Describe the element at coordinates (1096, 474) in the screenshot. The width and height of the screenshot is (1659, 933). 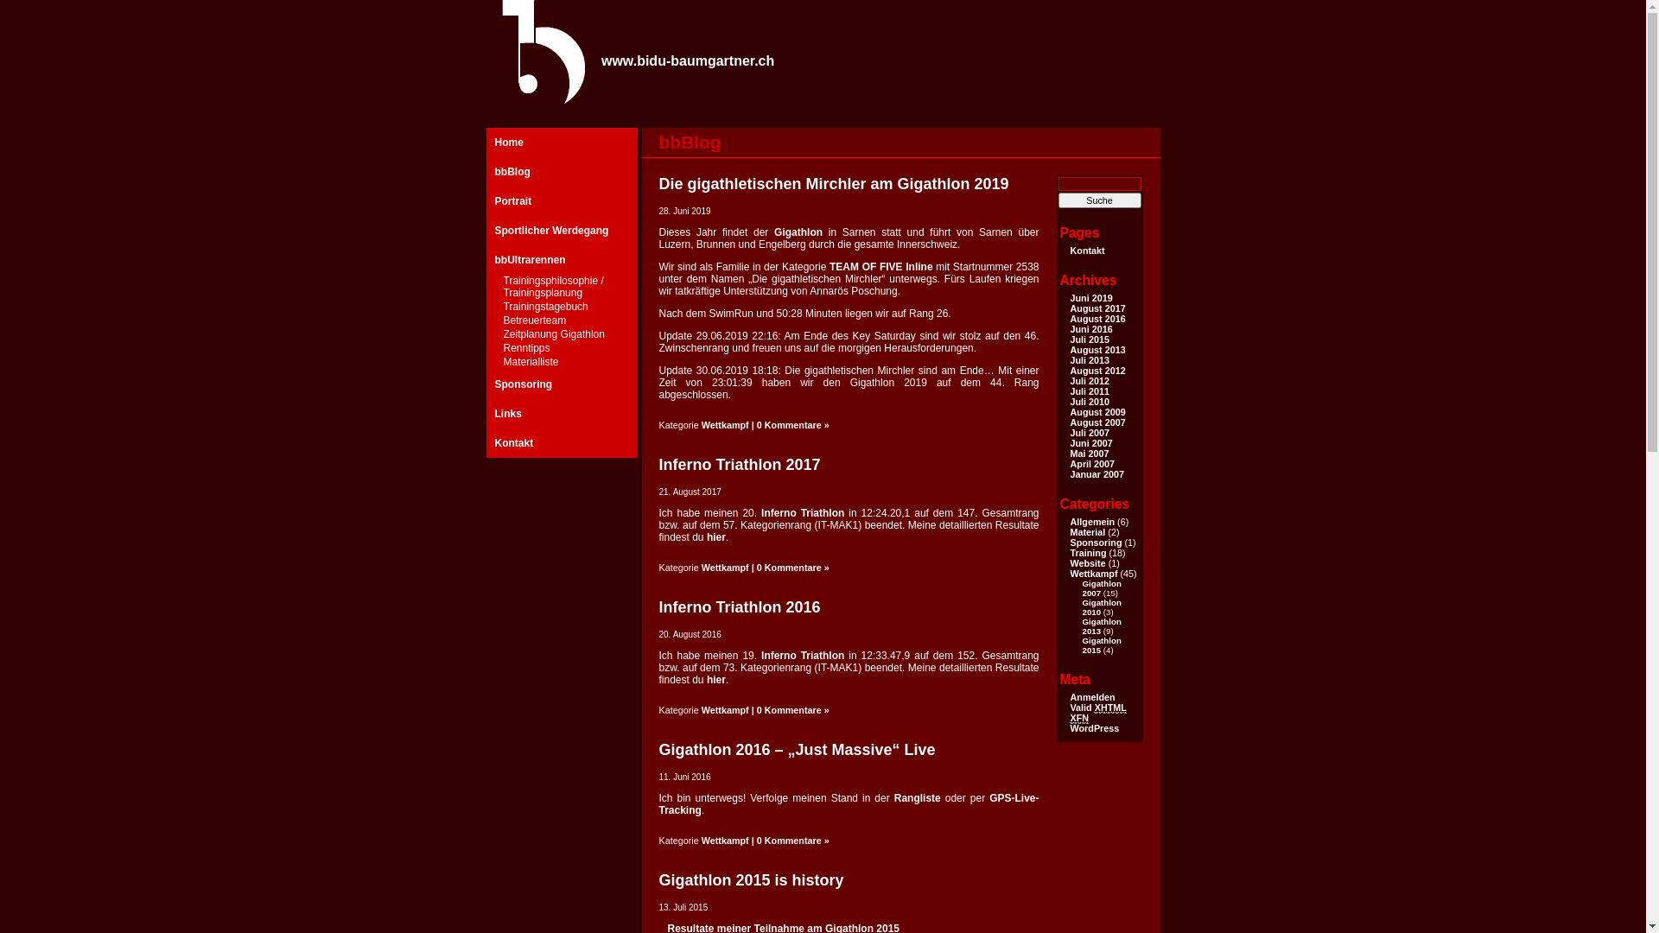
I see `Januar 2007` at that location.